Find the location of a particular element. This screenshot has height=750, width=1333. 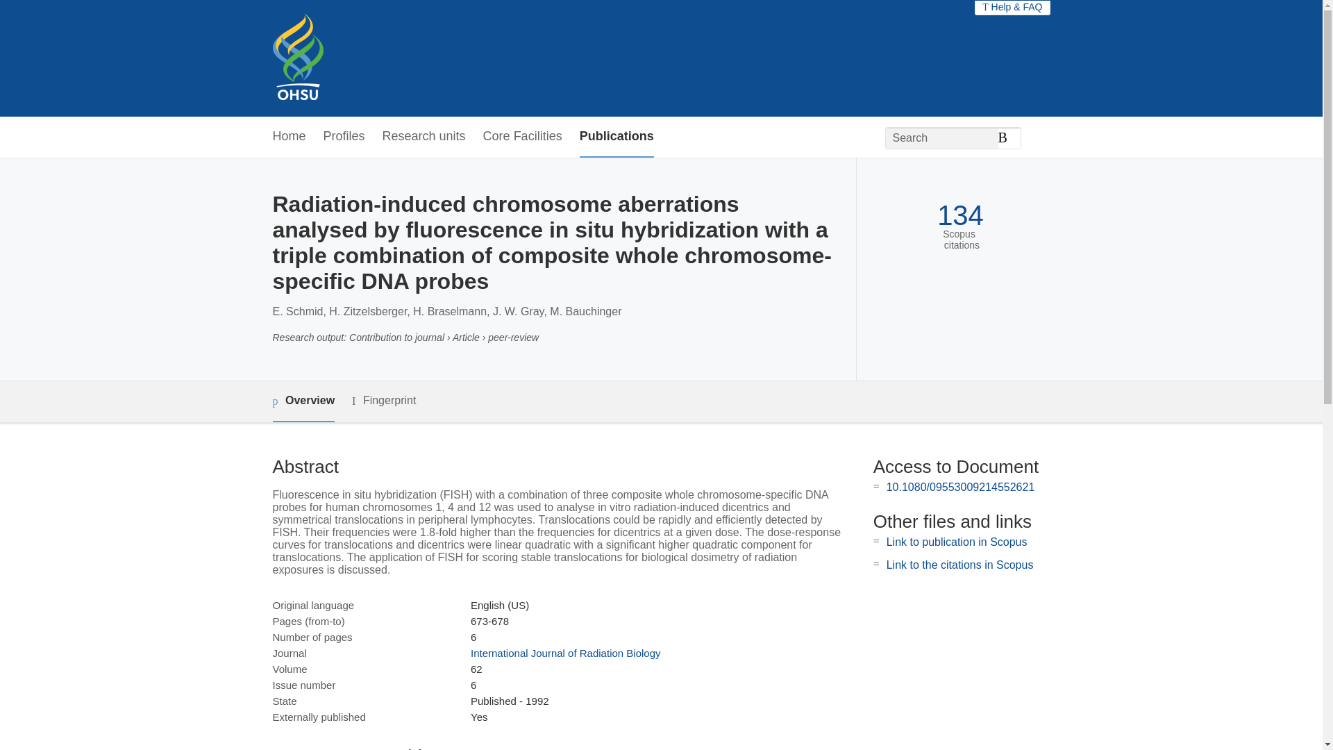

Link to publication in Scopus is located at coordinates (957, 542).